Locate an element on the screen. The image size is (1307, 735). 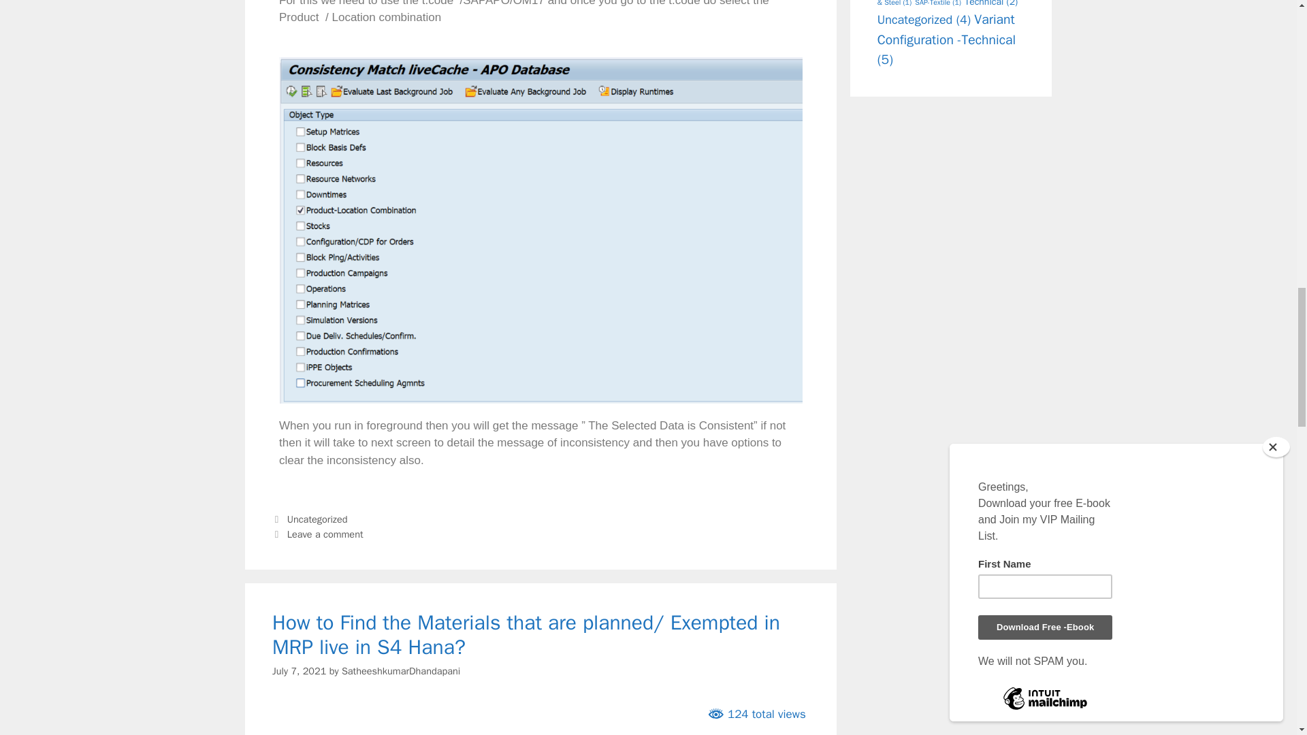
SatheeshkumarDhandapani is located at coordinates (400, 671).